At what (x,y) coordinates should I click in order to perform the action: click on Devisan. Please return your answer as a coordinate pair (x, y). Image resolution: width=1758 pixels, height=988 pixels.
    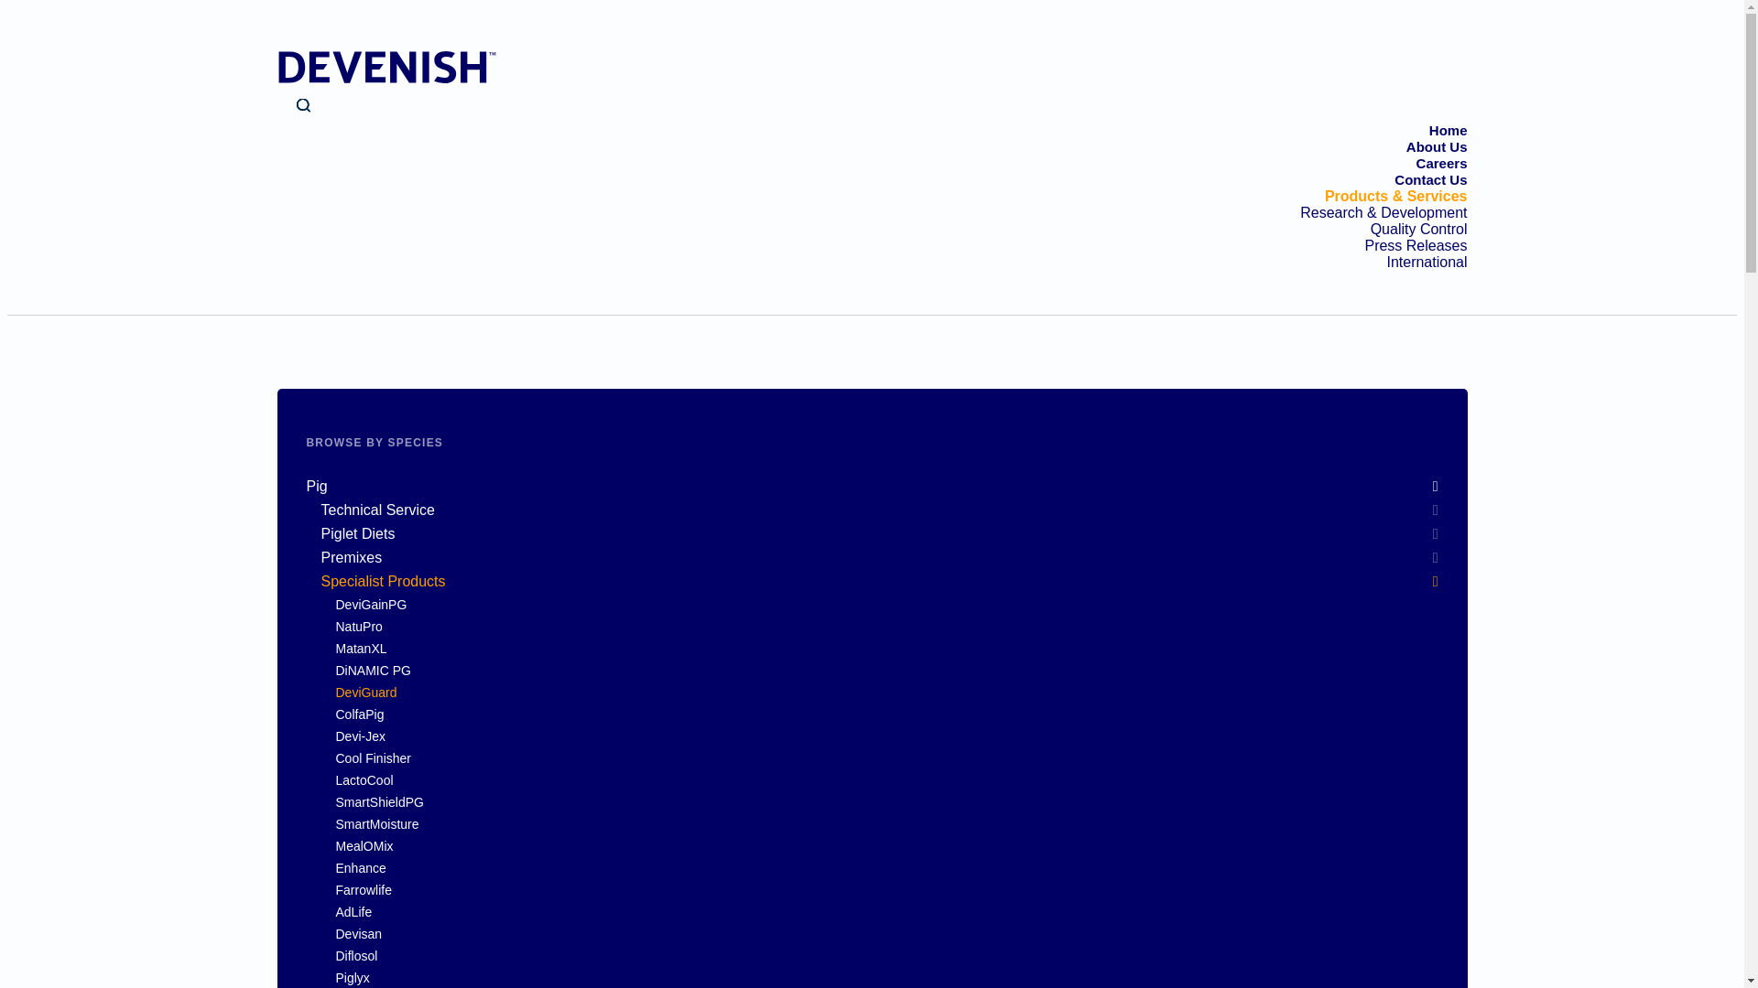
    Looking at the image, I should click on (886, 934).